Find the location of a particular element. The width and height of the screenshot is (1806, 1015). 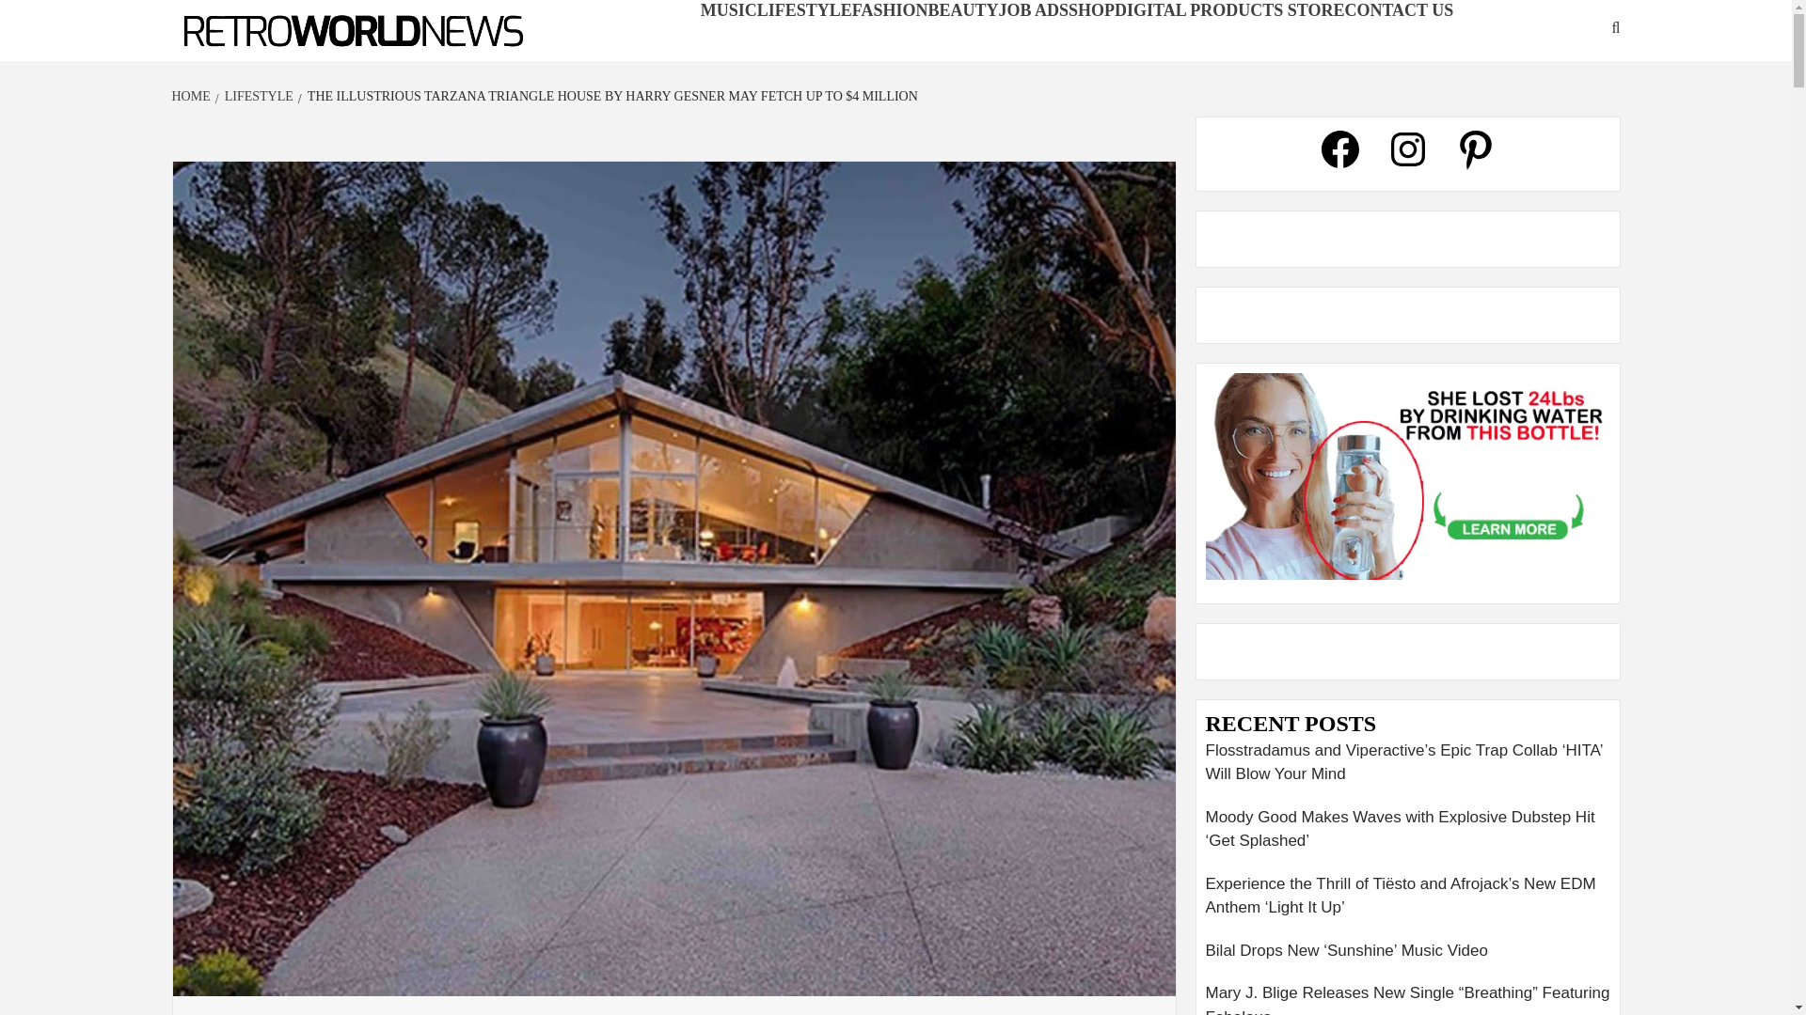

LIFESTYLE is located at coordinates (804, 9).